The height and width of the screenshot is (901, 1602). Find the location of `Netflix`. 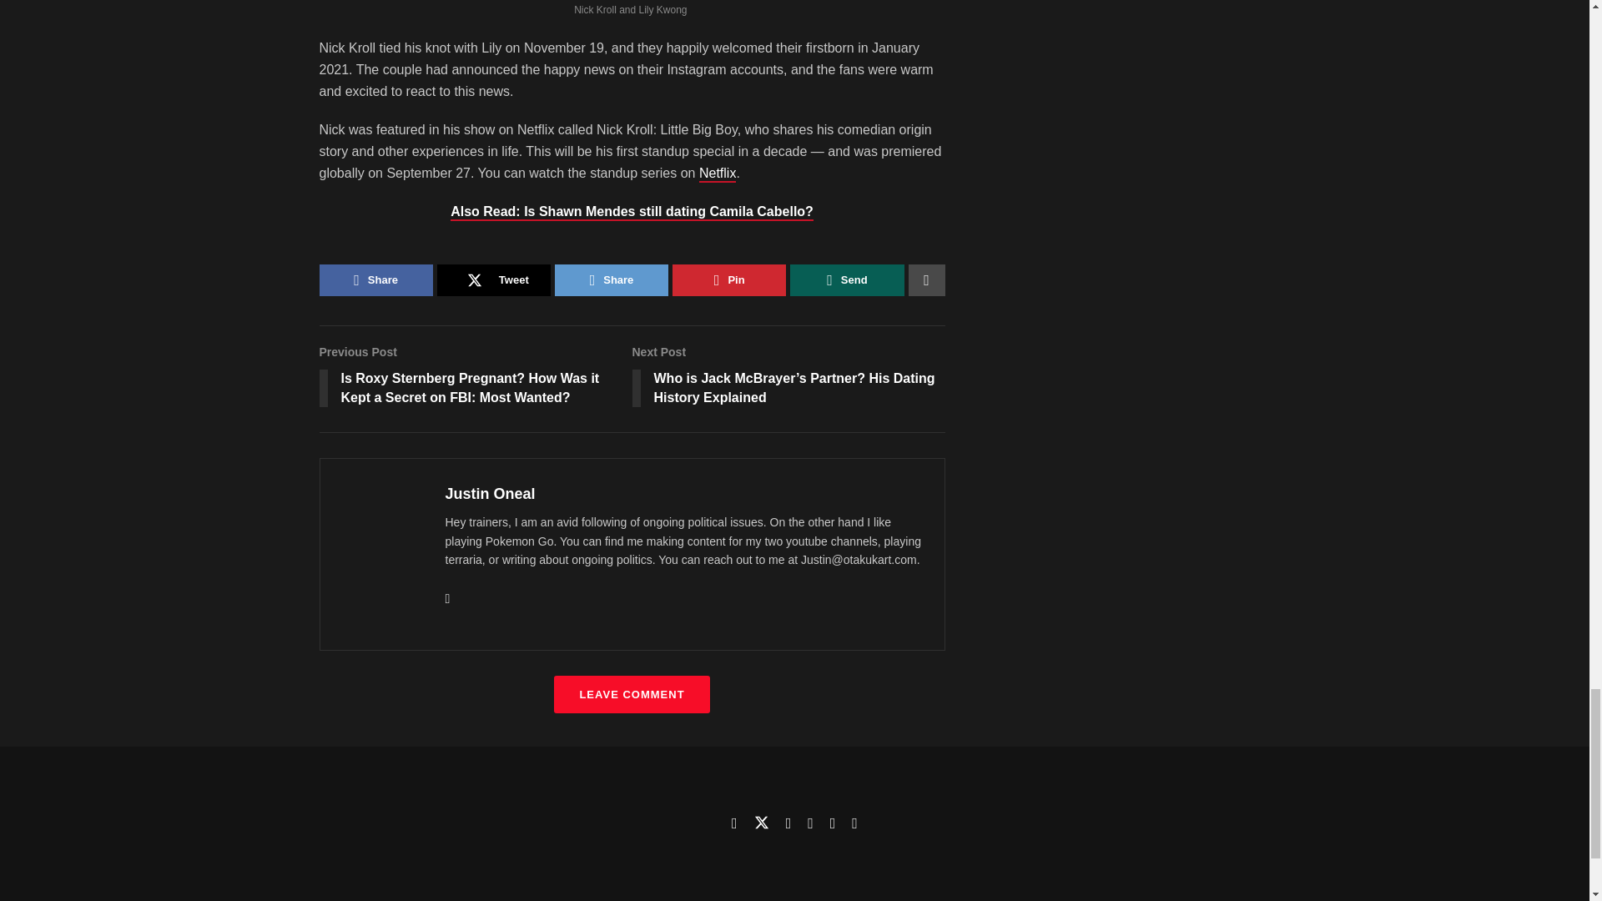

Netflix is located at coordinates (717, 174).